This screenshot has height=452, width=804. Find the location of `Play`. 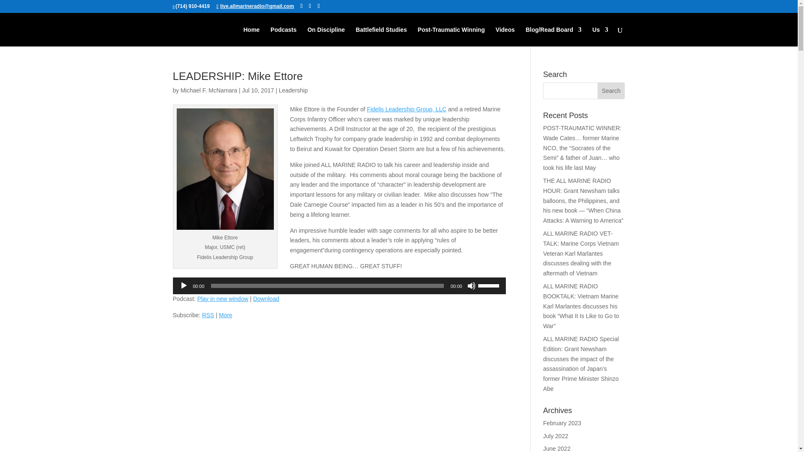

Play is located at coordinates (183, 285).